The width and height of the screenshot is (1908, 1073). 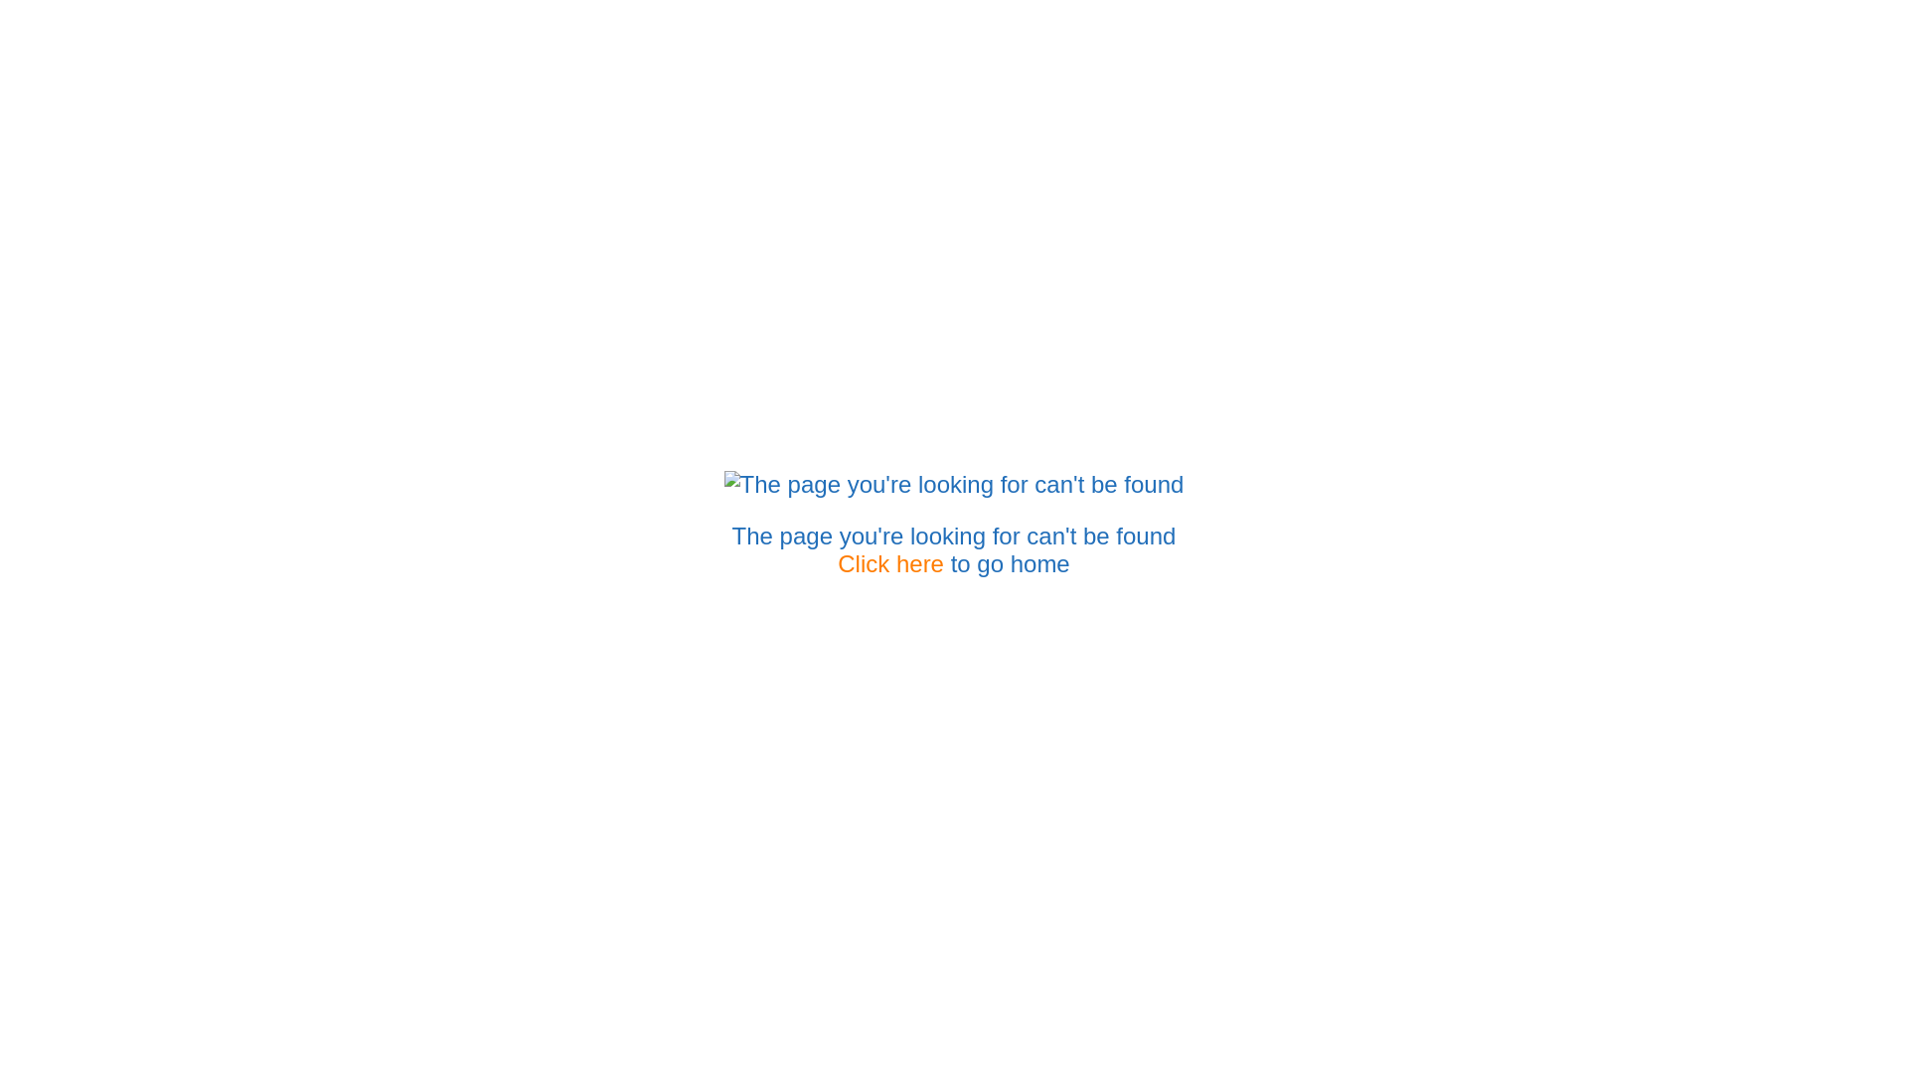 What do you see at coordinates (890, 564) in the screenshot?
I see `Click here` at bounding box center [890, 564].